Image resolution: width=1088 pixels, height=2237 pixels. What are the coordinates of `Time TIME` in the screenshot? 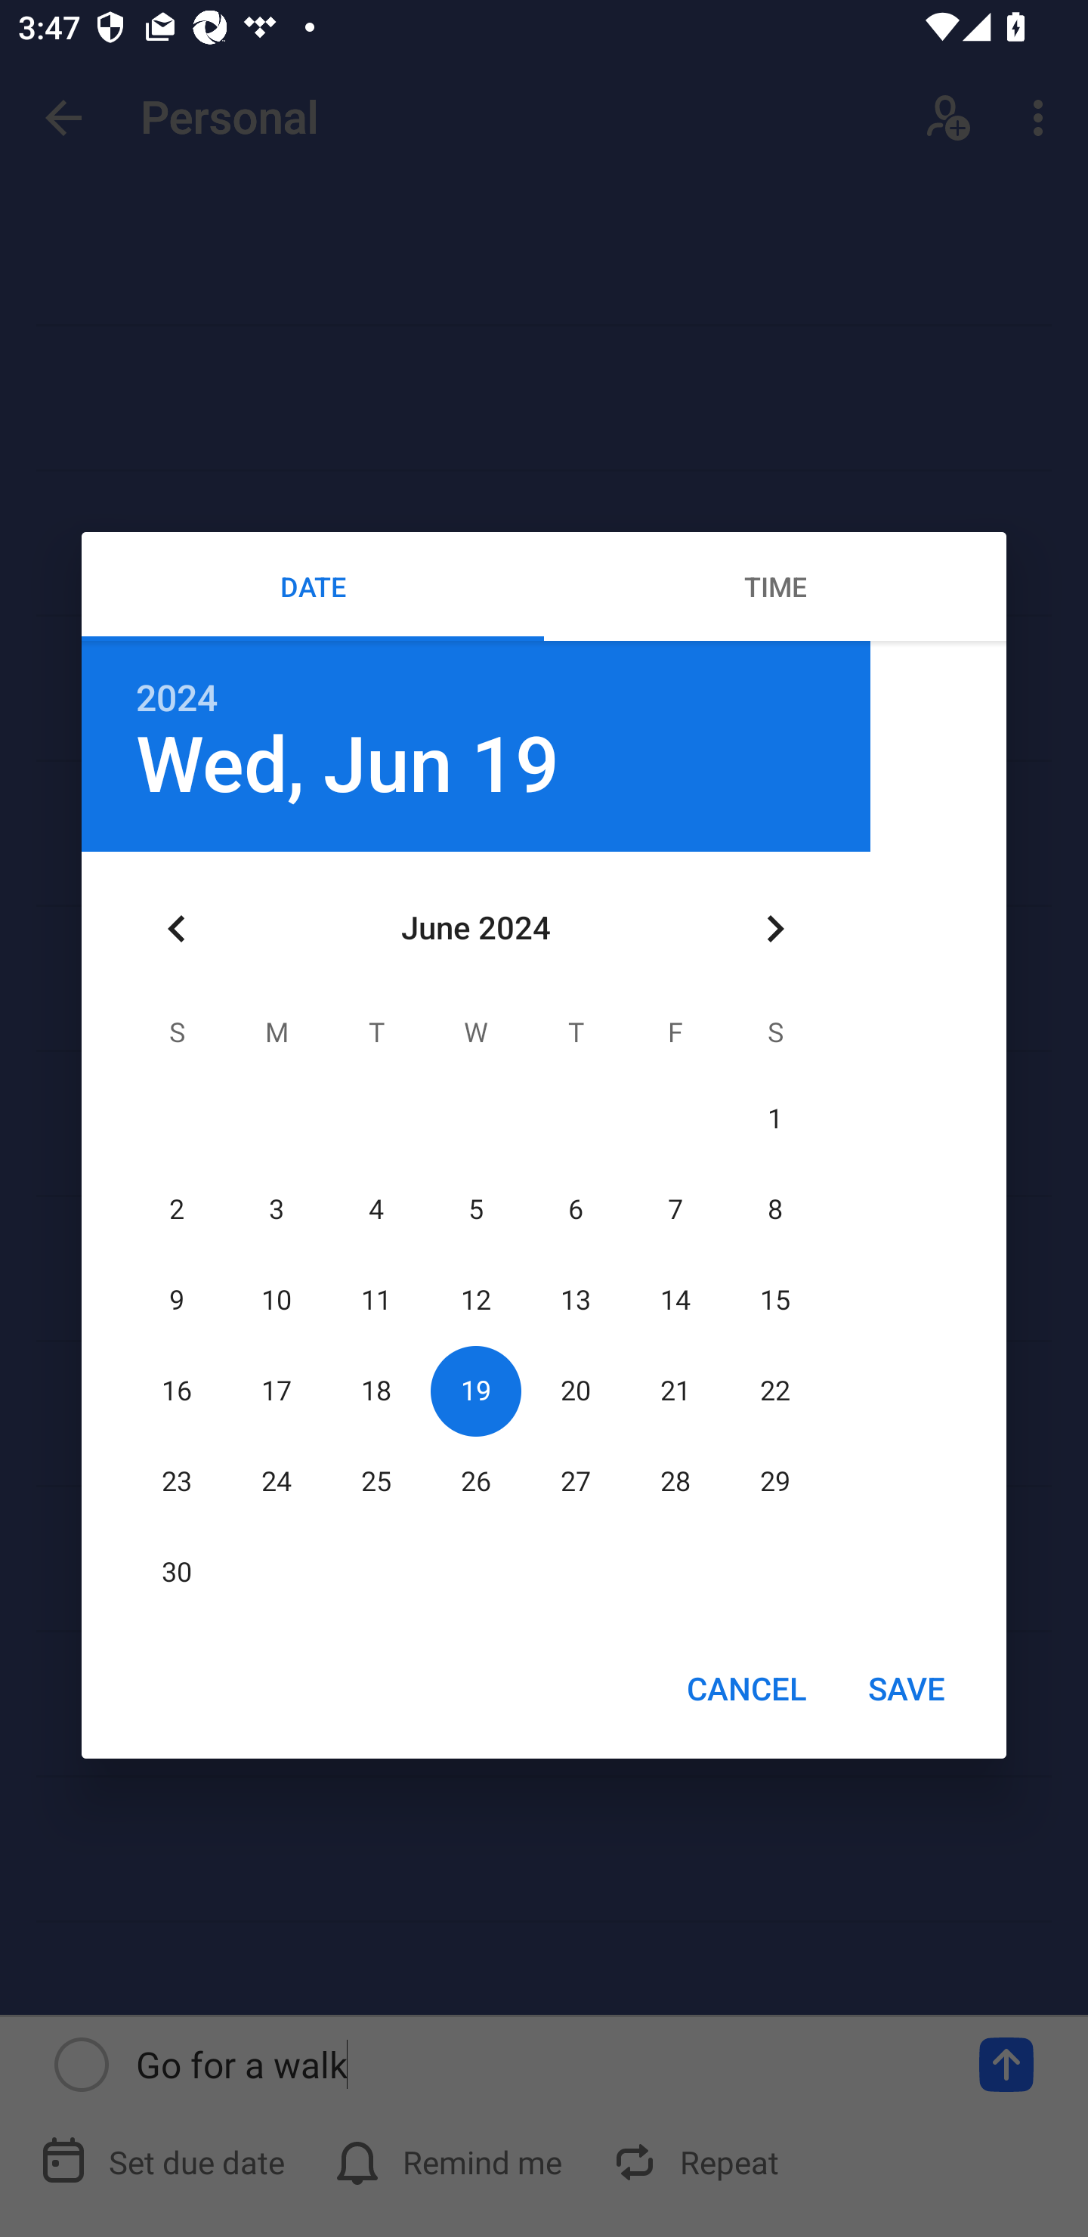 It's located at (775, 586).